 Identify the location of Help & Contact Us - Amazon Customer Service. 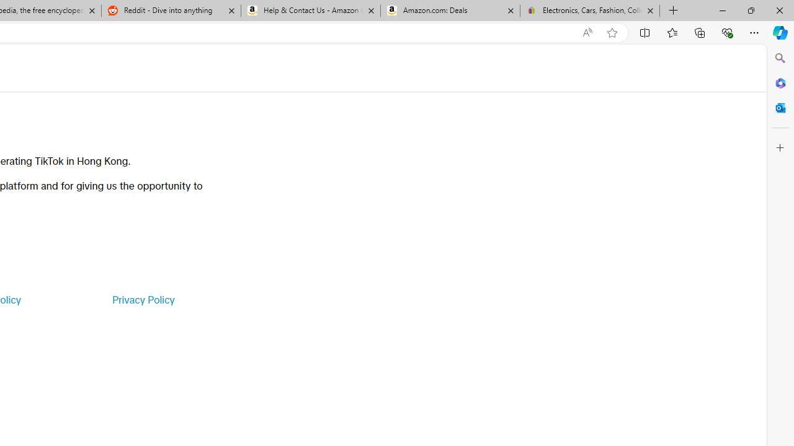
(311, 11).